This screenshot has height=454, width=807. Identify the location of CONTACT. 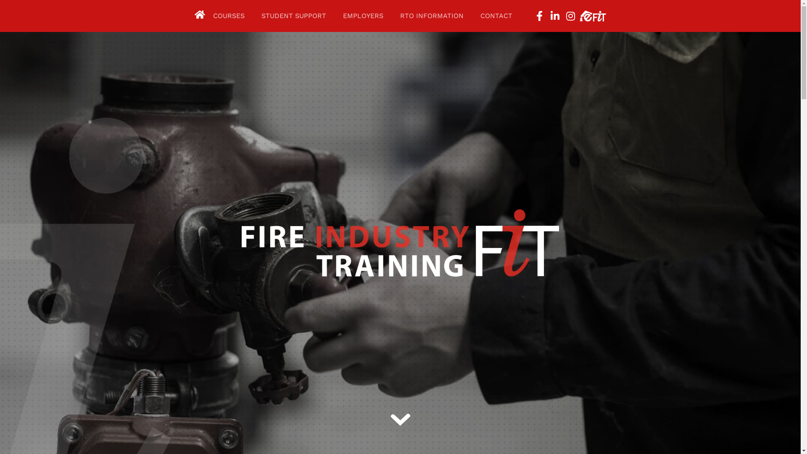
(496, 16).